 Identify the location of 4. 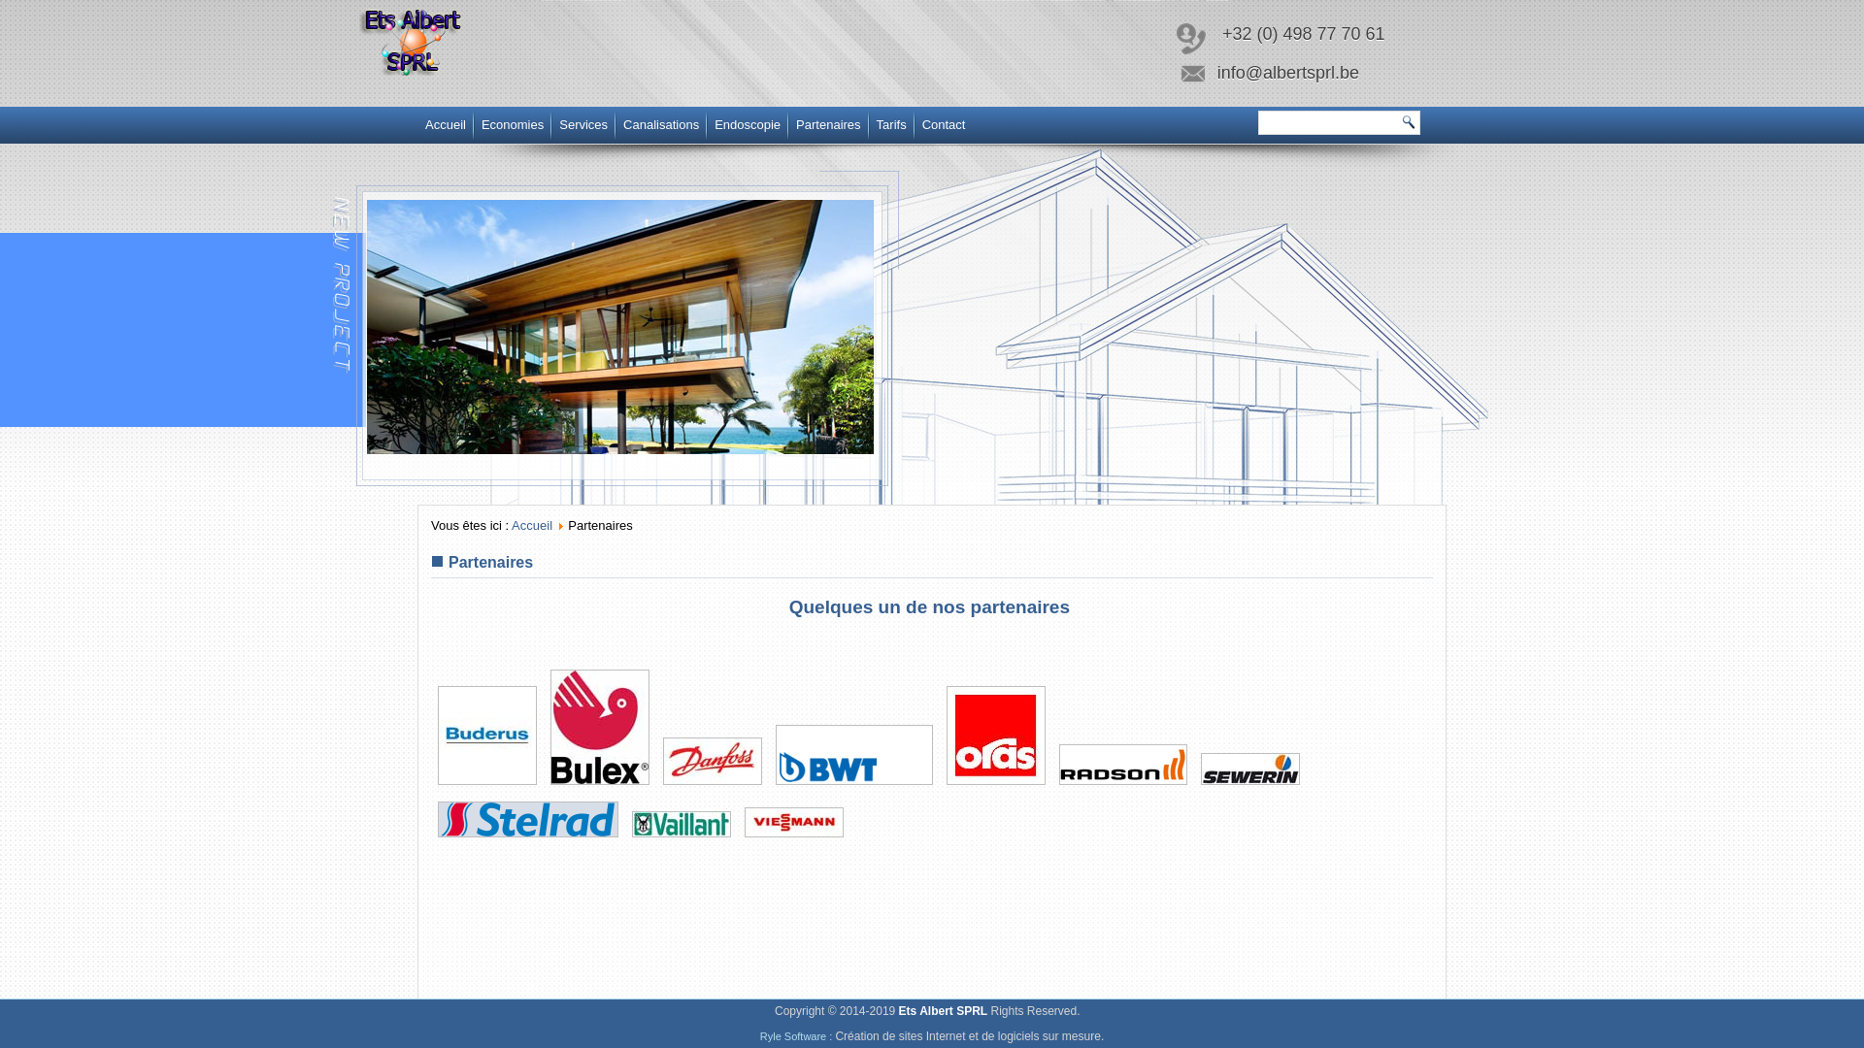
(646, 471).